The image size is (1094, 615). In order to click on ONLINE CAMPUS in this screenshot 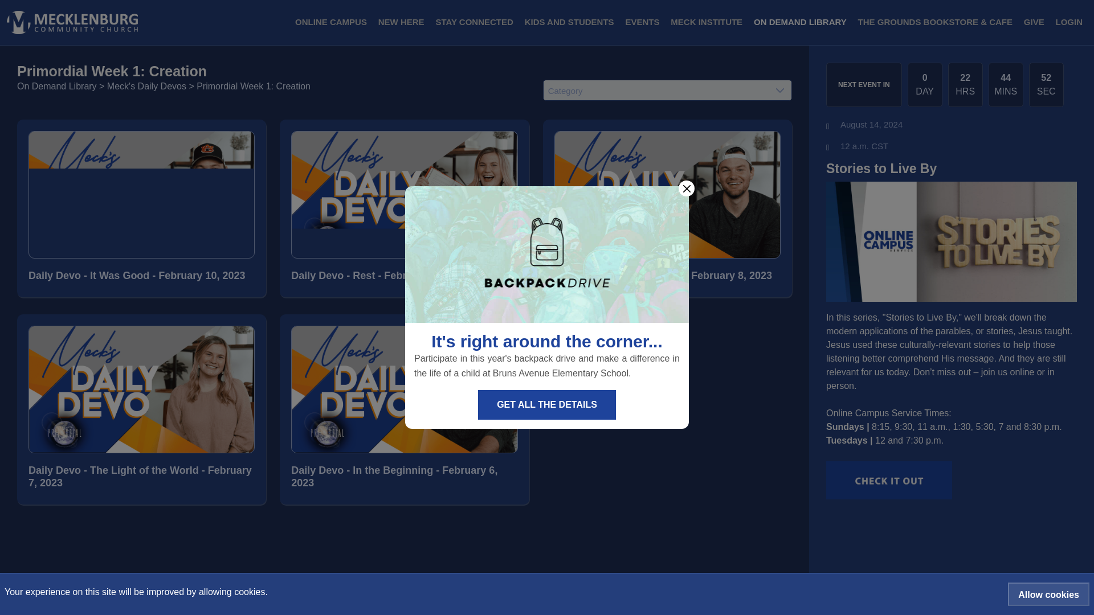, I will do `click(331, 23)`.